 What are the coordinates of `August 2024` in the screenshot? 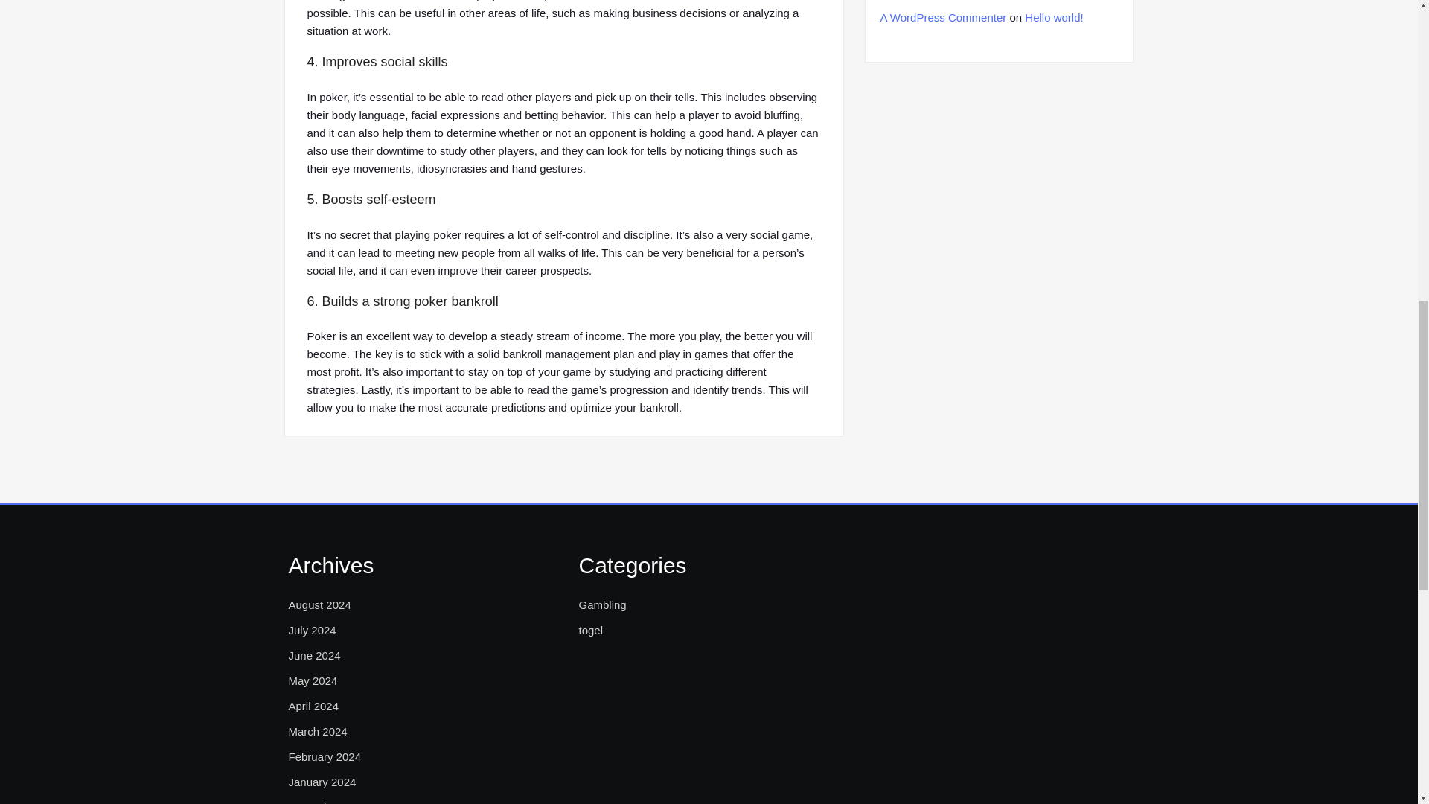 It's located at (320, 605).